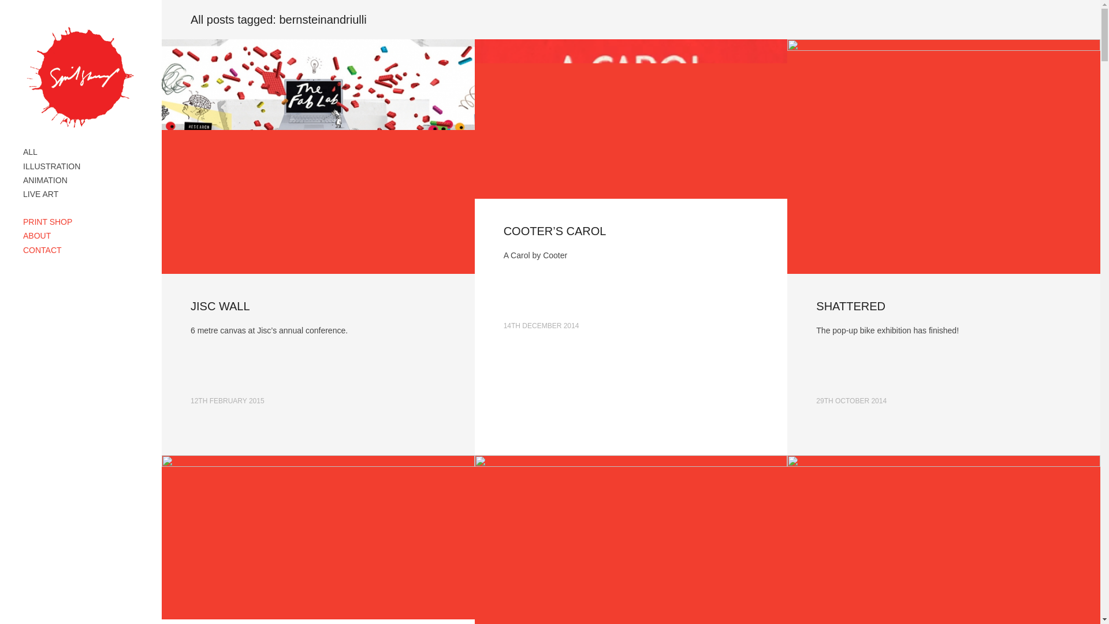  What do you see at coordinates (47, 222) in the screenshot?
I see `PRINT SHOP` at bounding box center [47, 222].